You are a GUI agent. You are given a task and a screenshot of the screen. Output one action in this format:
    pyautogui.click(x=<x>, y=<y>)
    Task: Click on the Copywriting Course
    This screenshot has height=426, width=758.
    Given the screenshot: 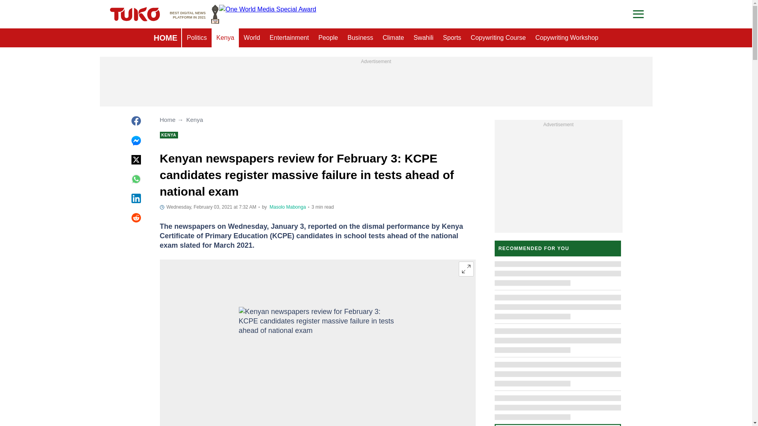 What is the action you would take?
    pyautogui.click(x=498, y=38)
    